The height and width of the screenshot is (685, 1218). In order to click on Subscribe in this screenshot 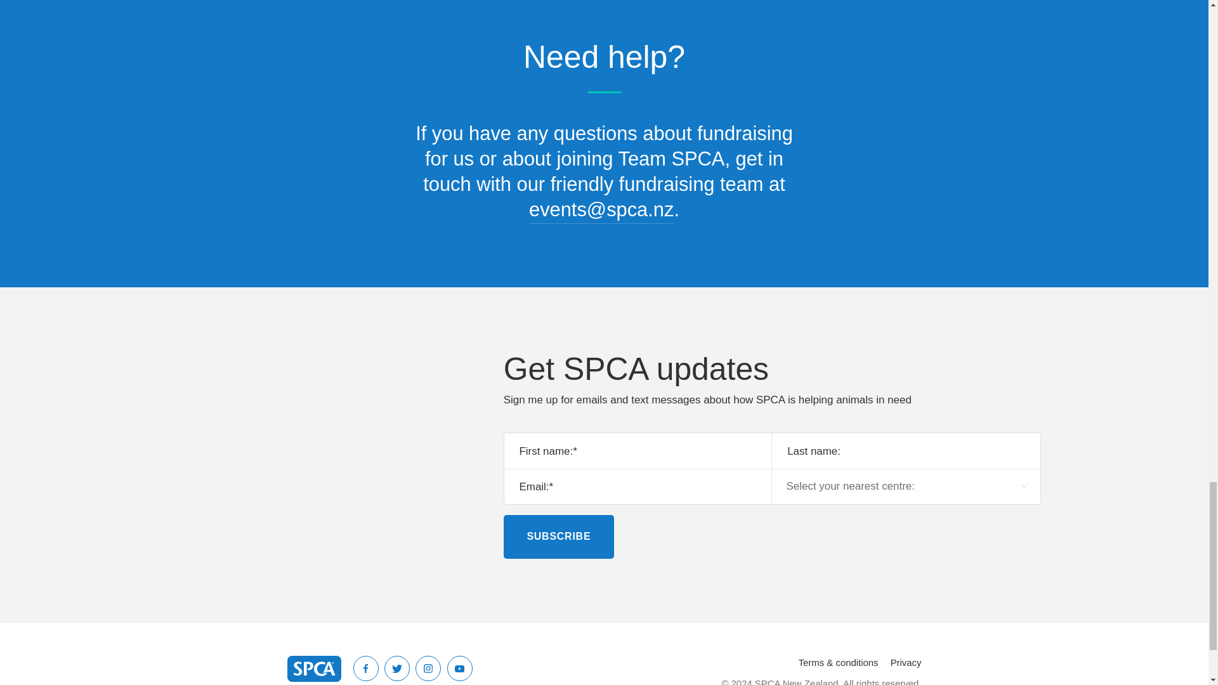, I will do `click(558, 537)`.